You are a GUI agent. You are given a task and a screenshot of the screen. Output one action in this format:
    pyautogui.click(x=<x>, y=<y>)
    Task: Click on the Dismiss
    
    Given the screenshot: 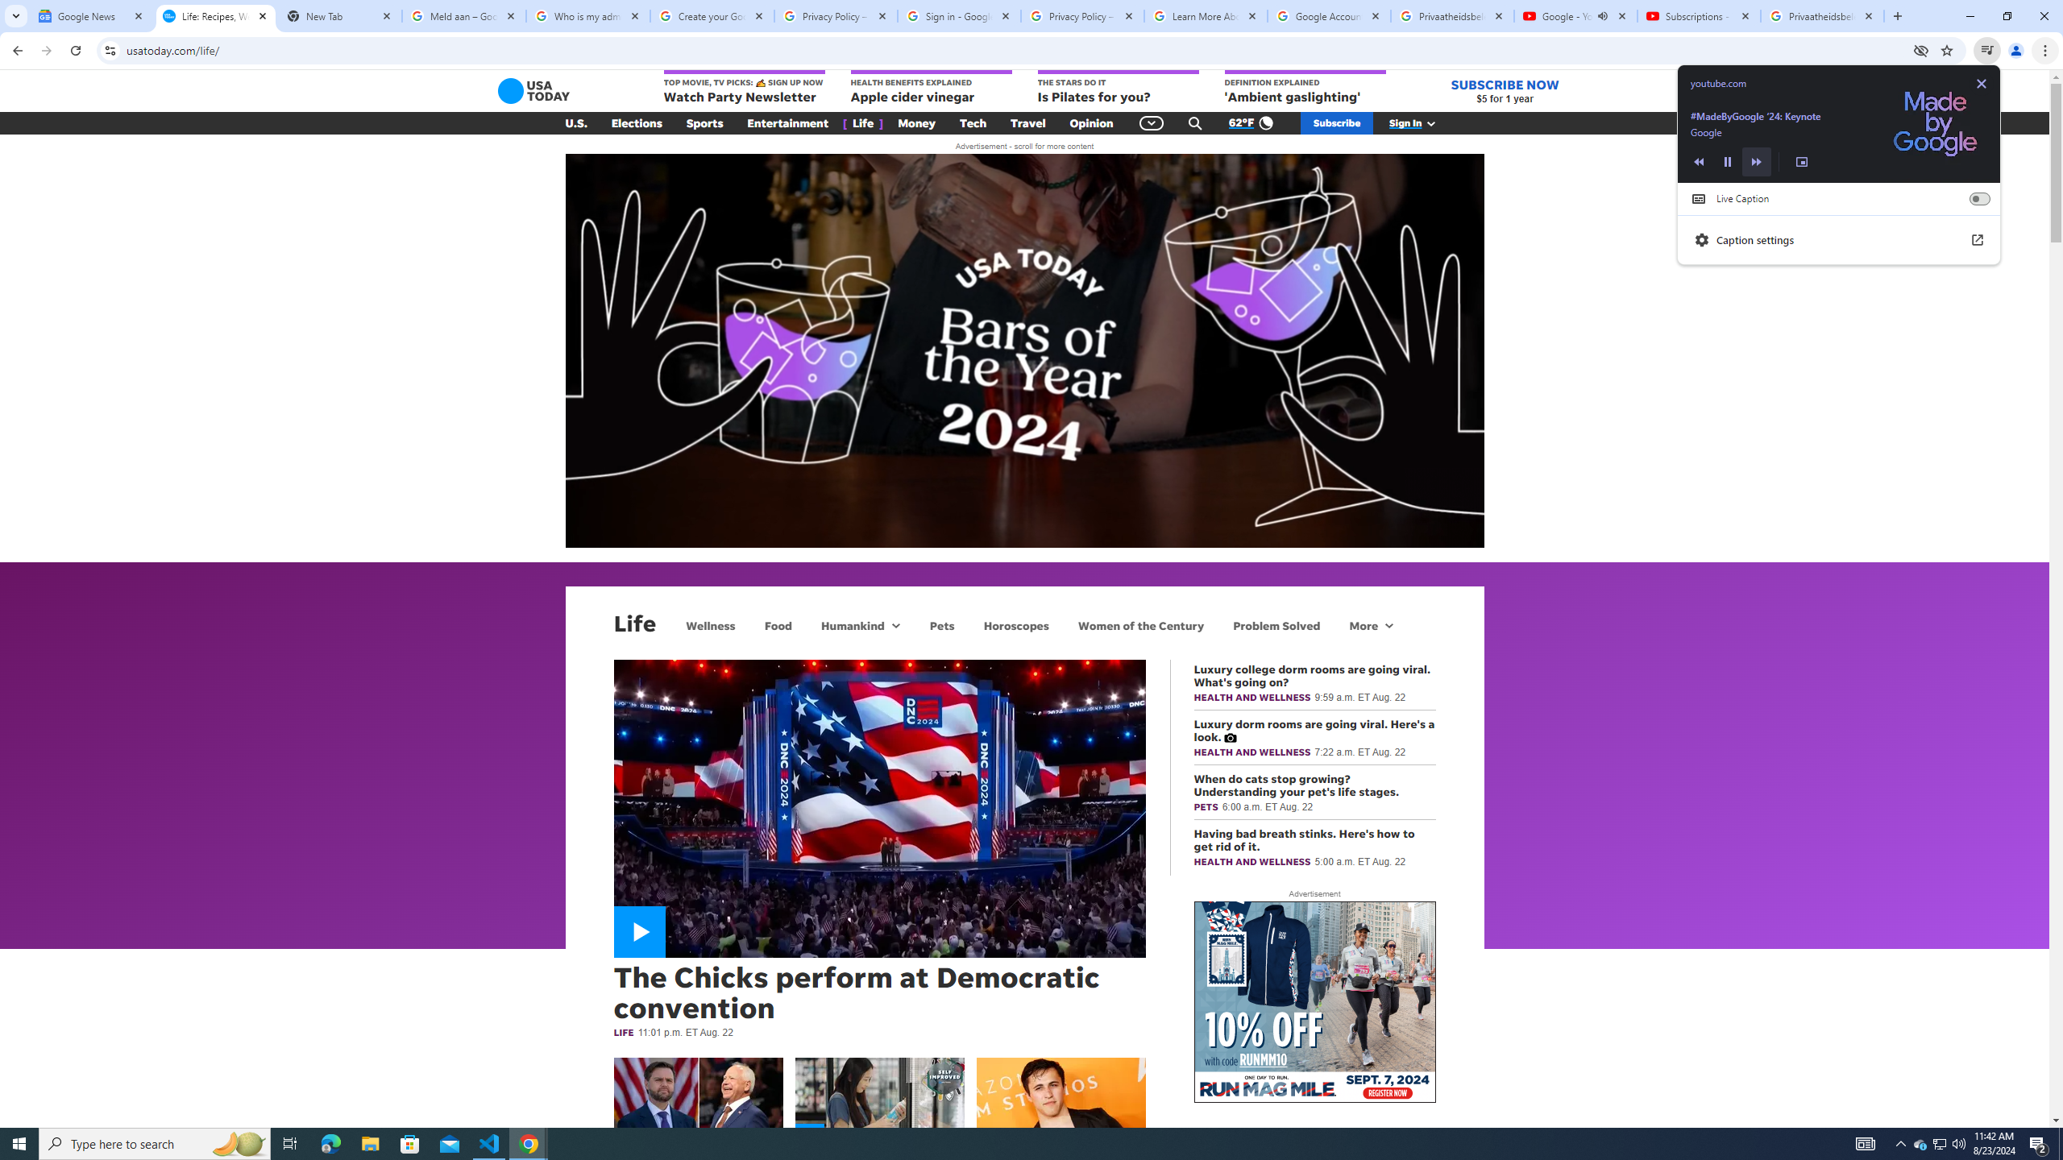 What is the action you would take?
    pyautogui.click(x=711, y=625)
    